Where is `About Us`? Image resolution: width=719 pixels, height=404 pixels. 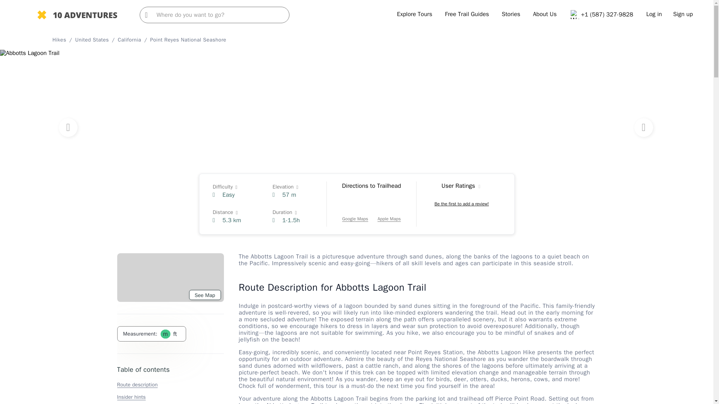
About Us is located at coordinates (544, 14).